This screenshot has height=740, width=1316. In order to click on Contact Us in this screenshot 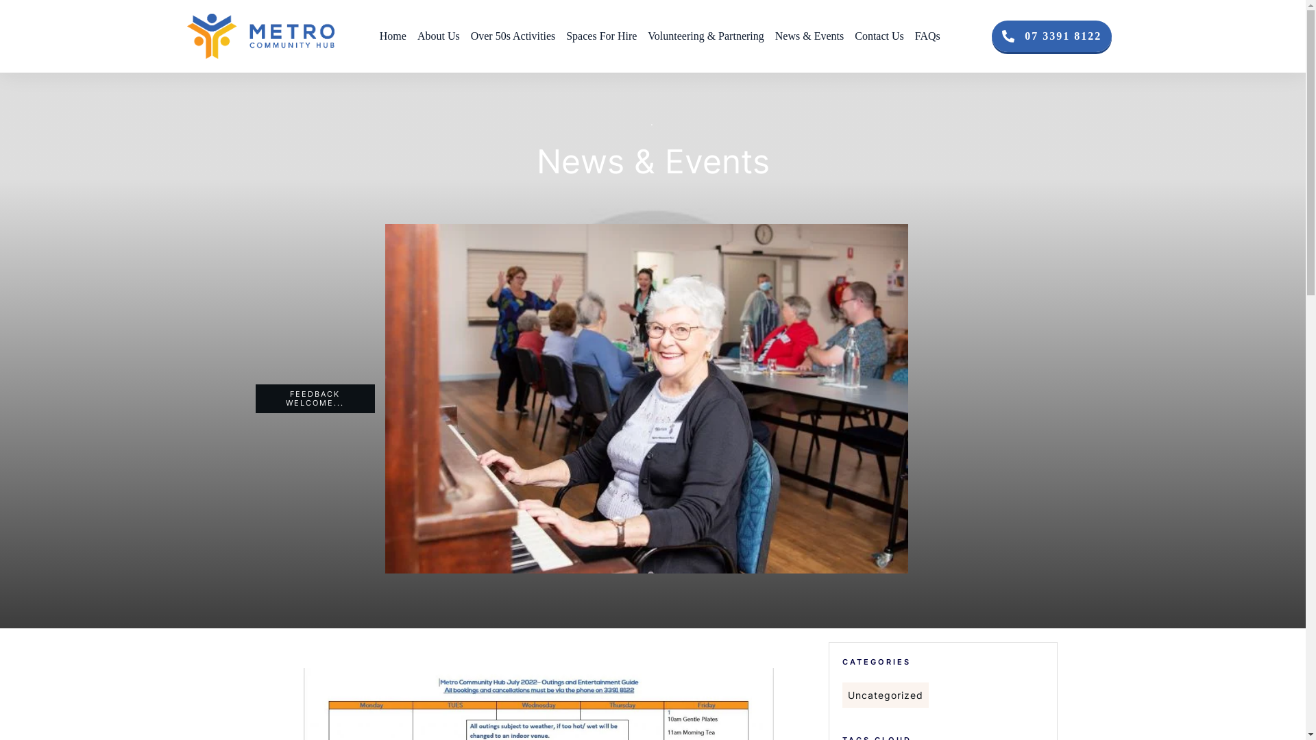, I will do `click(879, 36)`.